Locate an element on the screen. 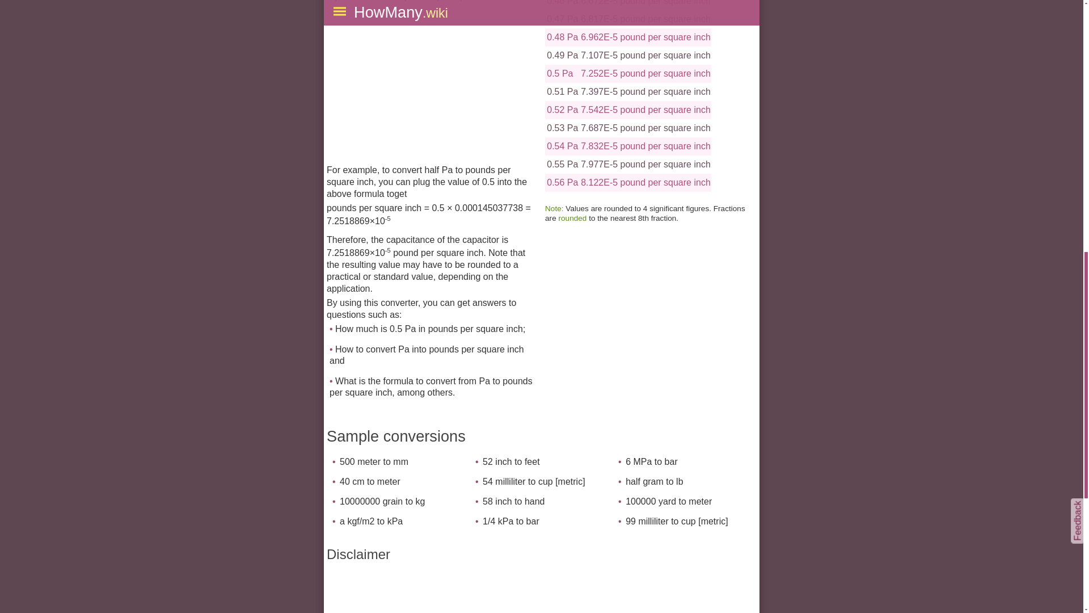 The width and height of the screenshot is (1089, 613). 500 meter to mm is located at coordinates (374, 461).